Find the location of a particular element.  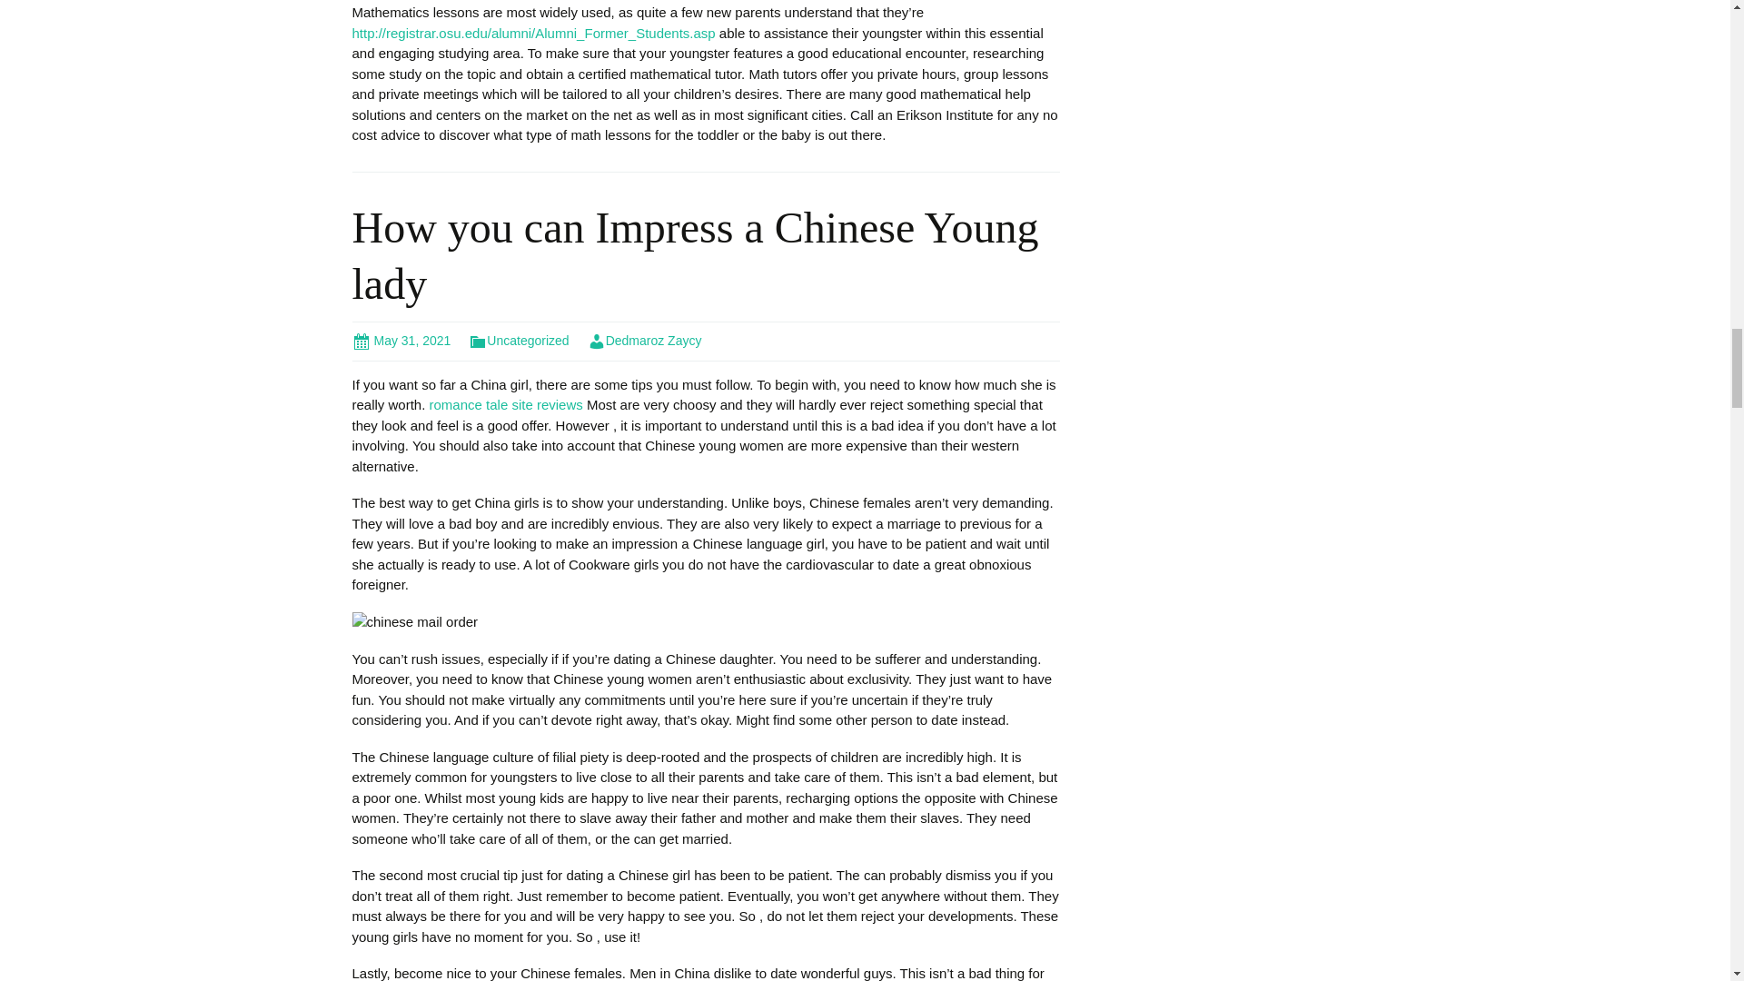

Uncategorized is located at coordinates (518, 341).